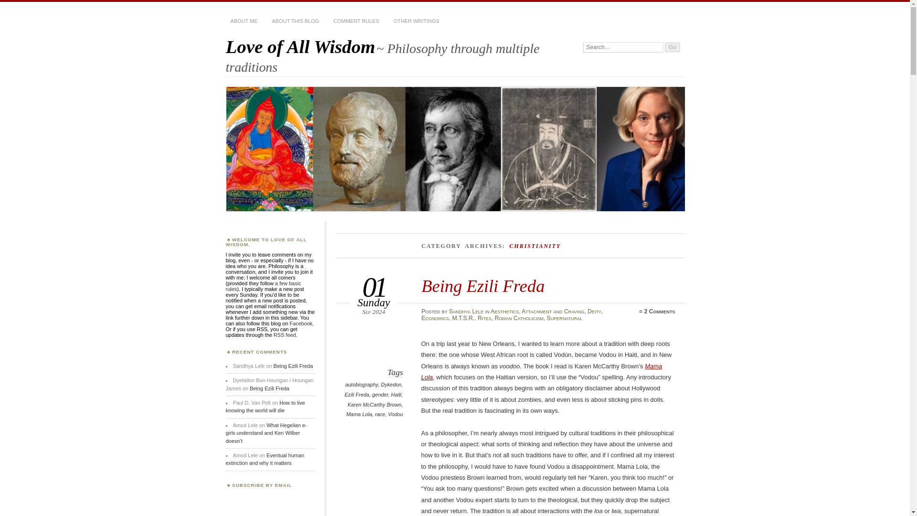  I want to click on Economics, so click(435, 318).